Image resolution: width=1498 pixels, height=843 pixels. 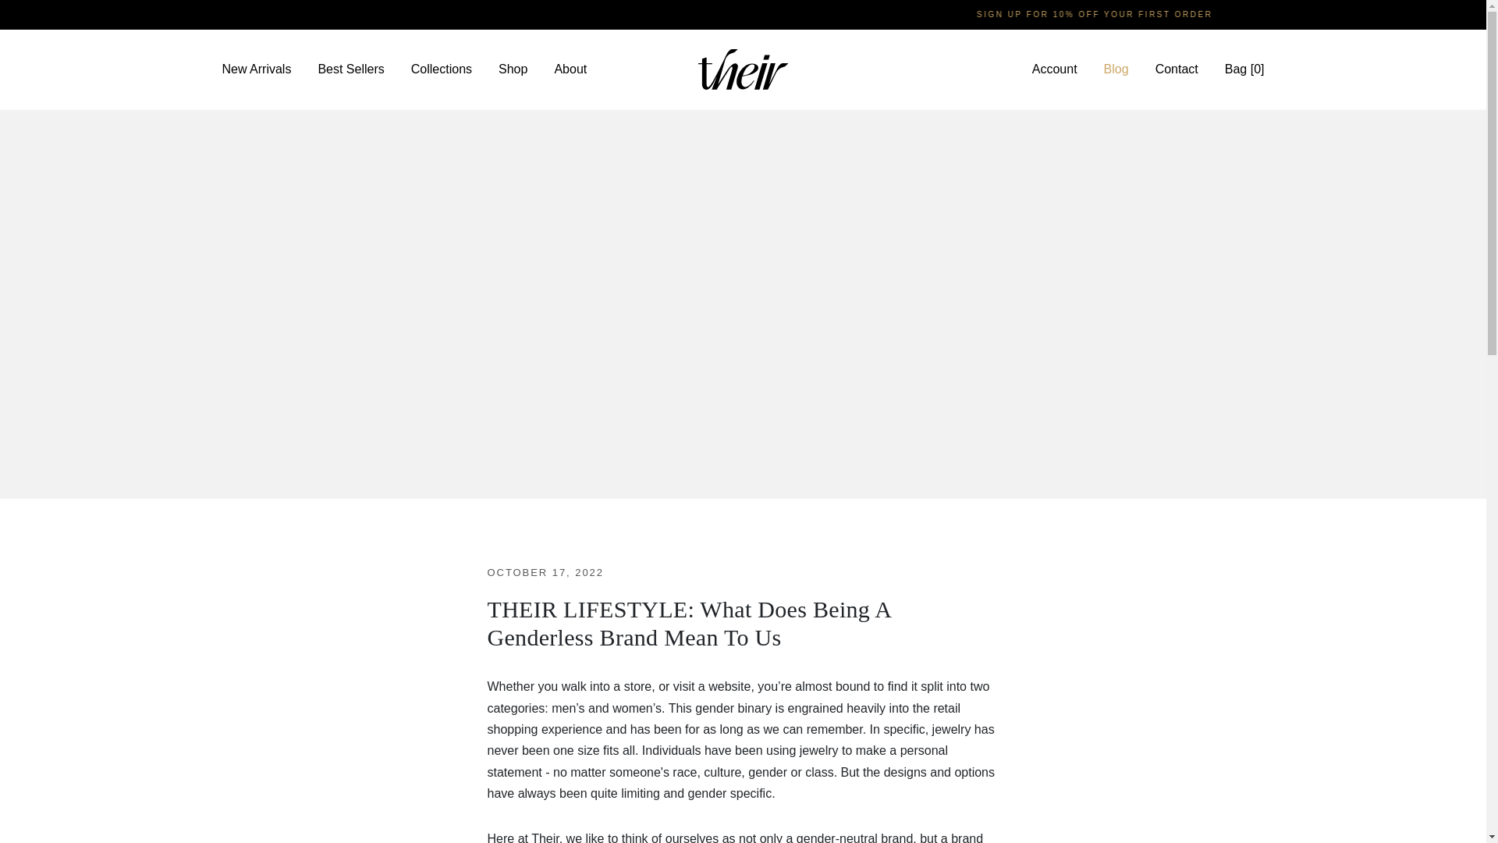 What do you see at coordinates (442, 69) in the screenshot?
I see `Collections` at bounding box center [442, 69].